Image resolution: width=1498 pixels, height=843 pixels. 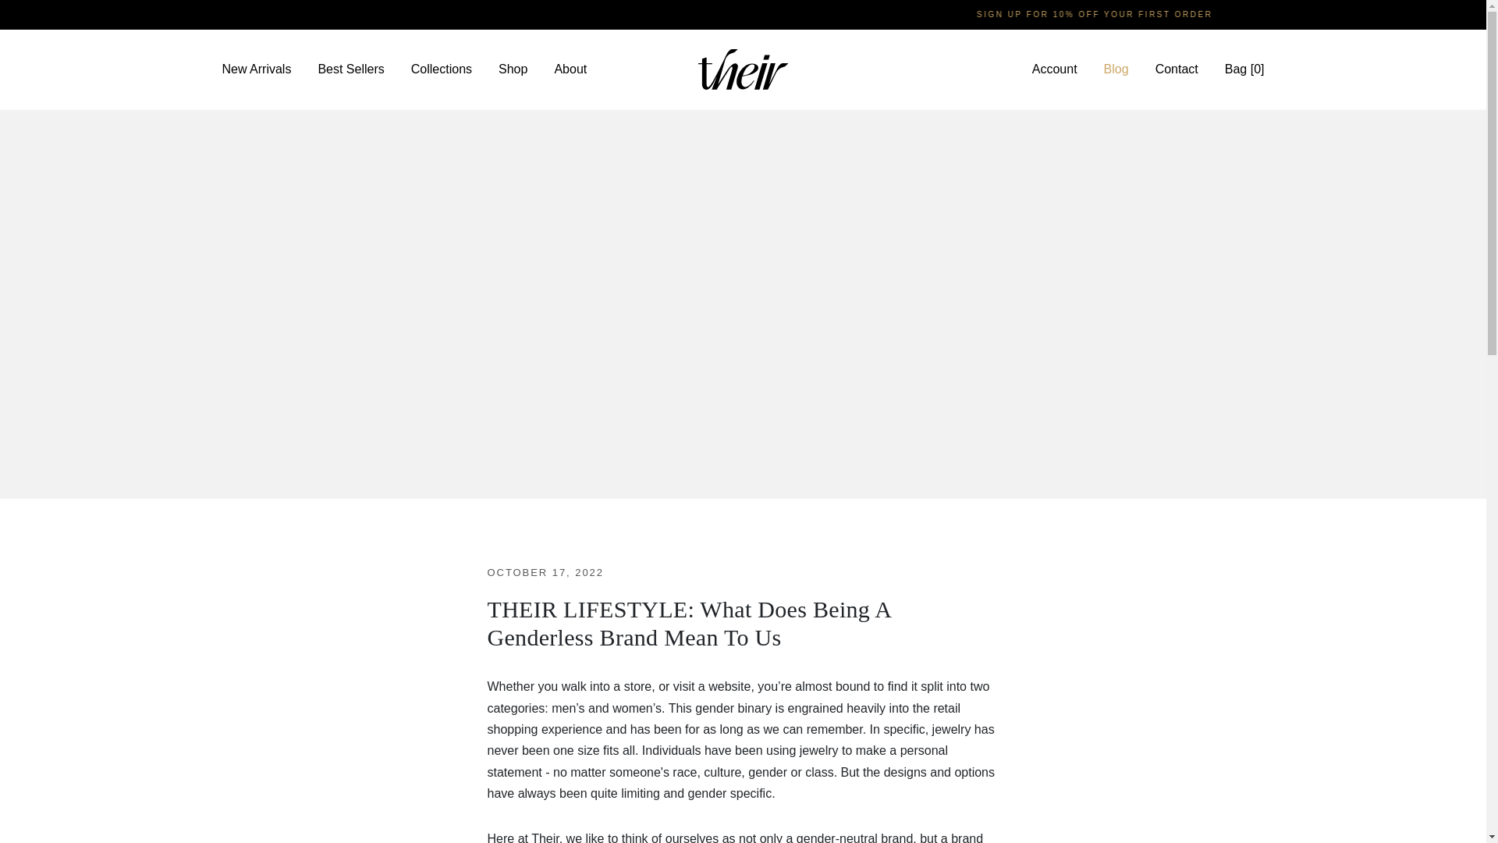 What do you see at coordinates (442, 69) in the screenshot?
I see `Collections` at bounding box center [442, 69].